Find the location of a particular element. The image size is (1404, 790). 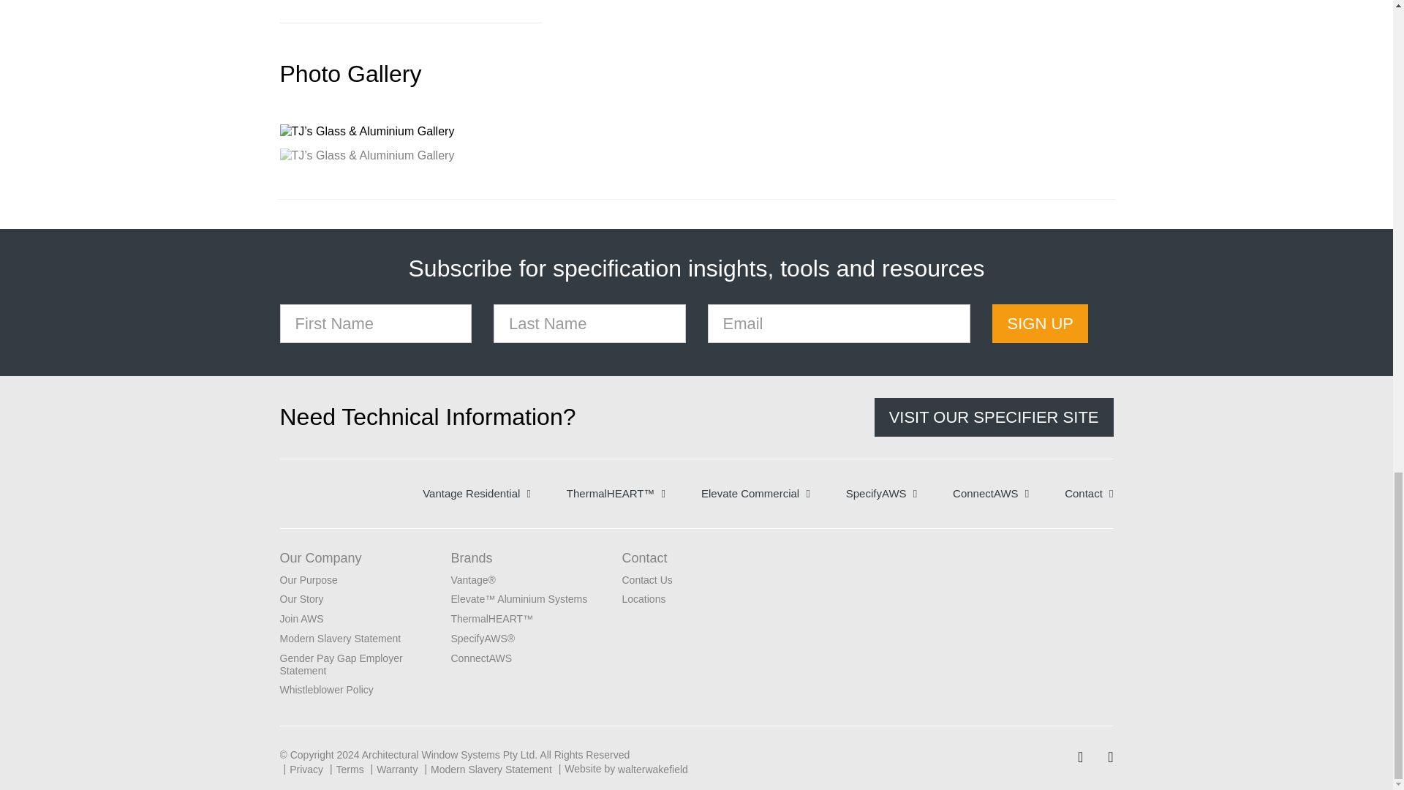

Vantage Residential is located at coordinates (476, 493).